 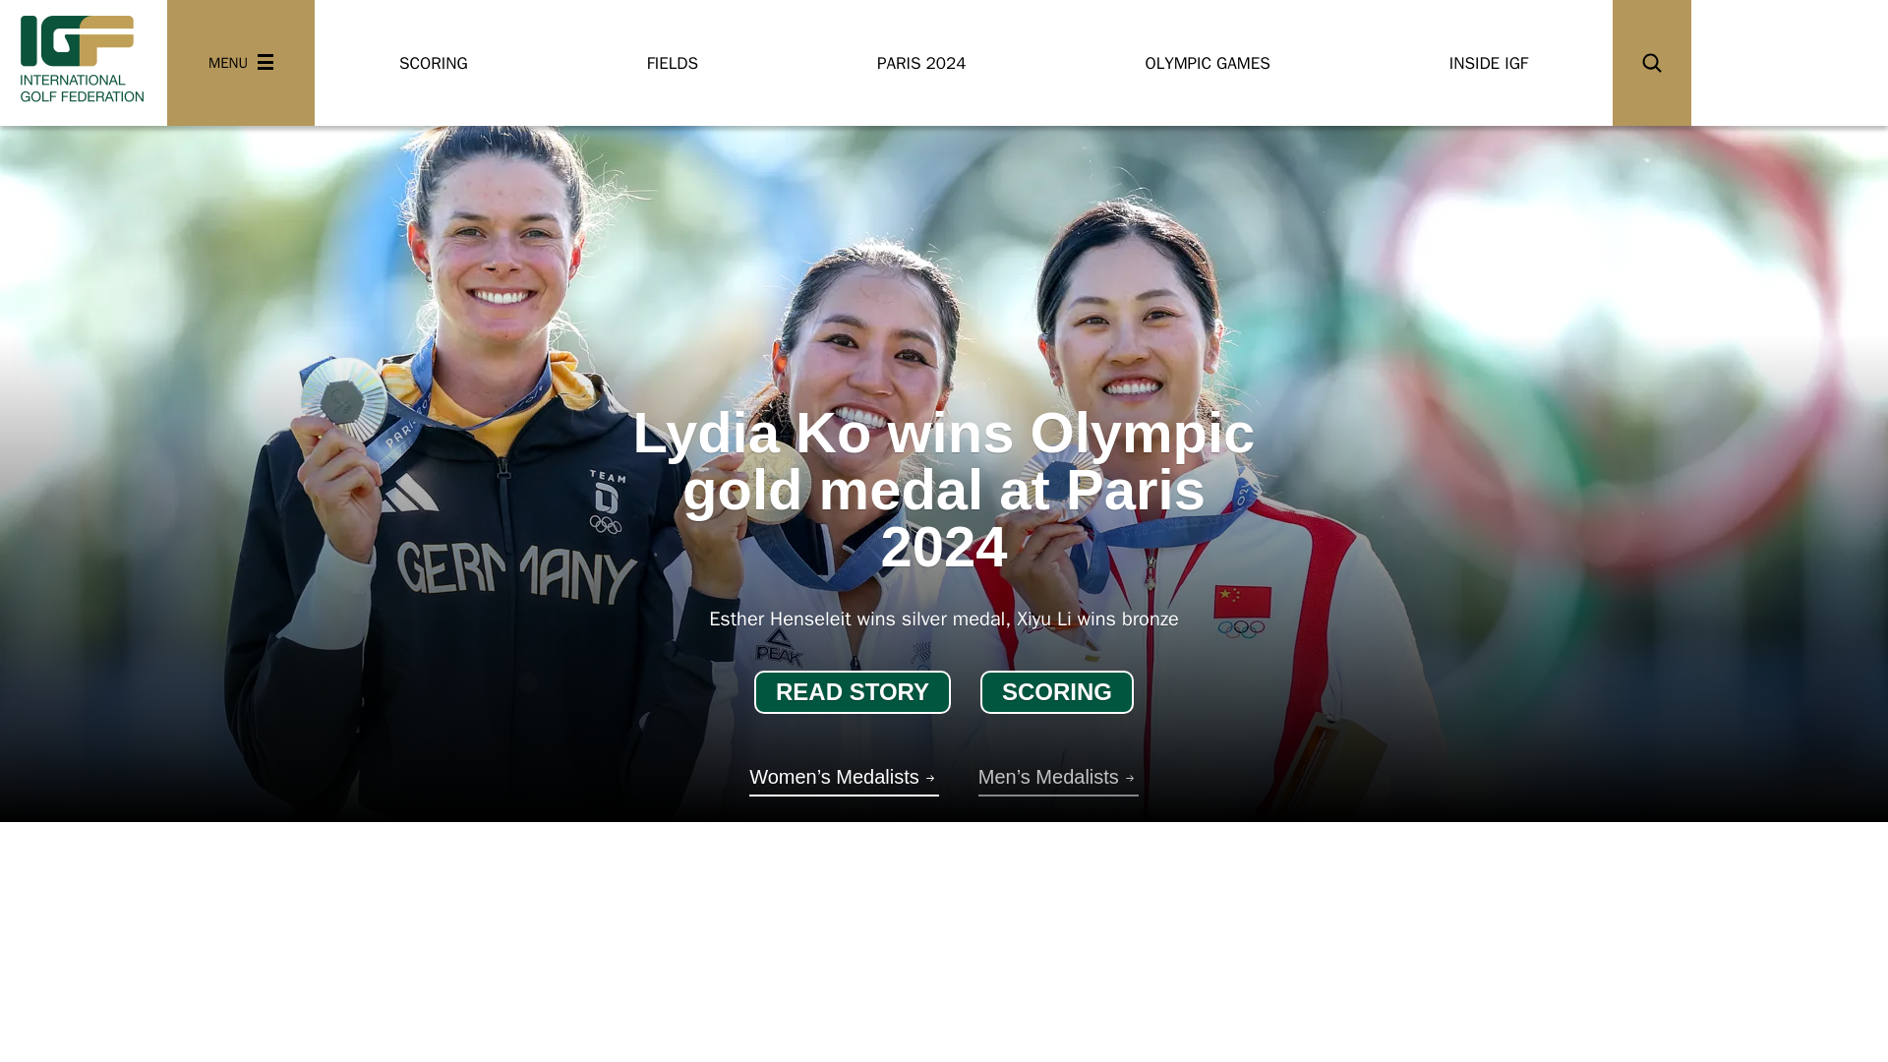 I want to click on SCORING, so click(x=1056, y=691).